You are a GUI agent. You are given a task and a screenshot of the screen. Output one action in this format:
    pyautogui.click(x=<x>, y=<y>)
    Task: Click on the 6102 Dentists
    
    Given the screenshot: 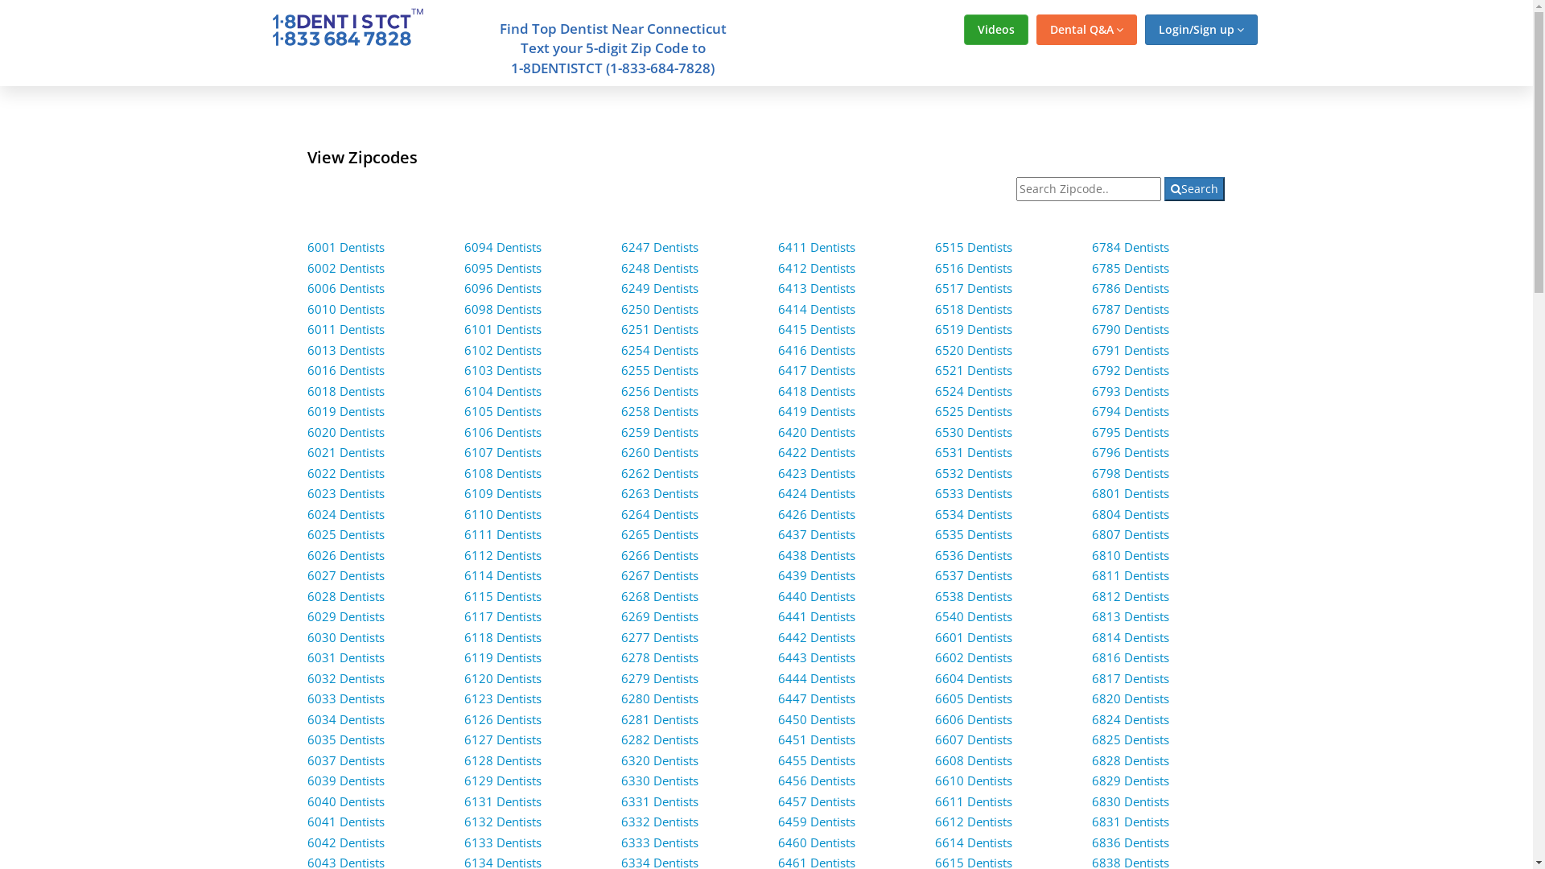 What is the action you would take?
    pyautogui.click(x=503, y=350)
    